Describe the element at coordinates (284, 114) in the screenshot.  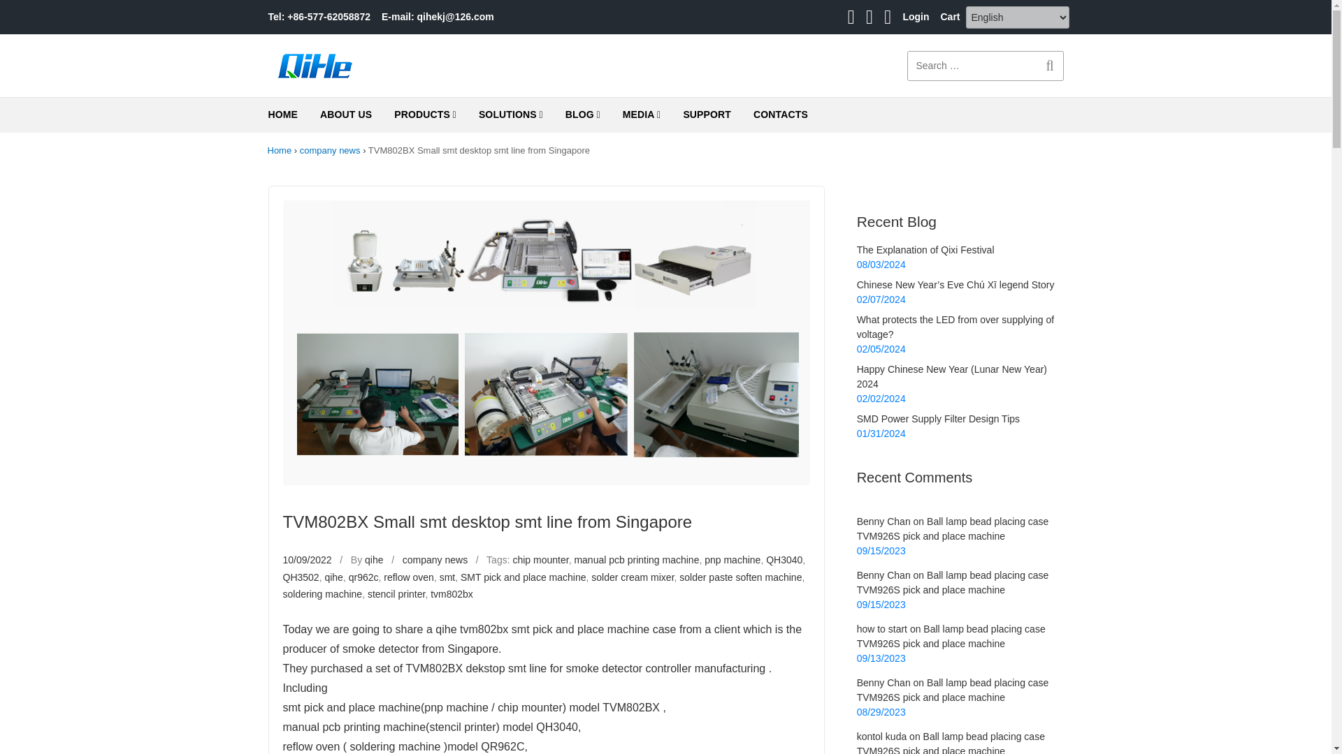
I see `HOME` at that location.